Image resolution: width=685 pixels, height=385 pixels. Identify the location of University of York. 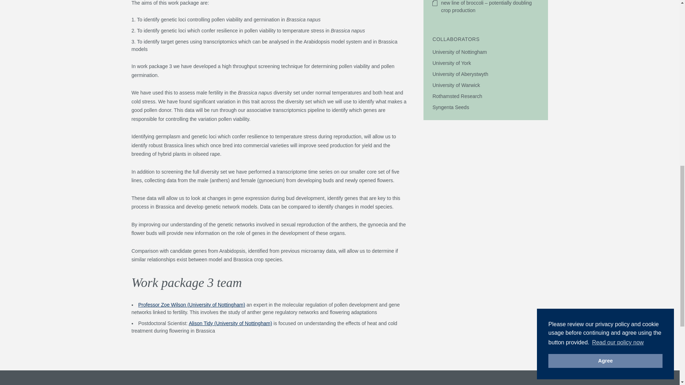
(452, 63).